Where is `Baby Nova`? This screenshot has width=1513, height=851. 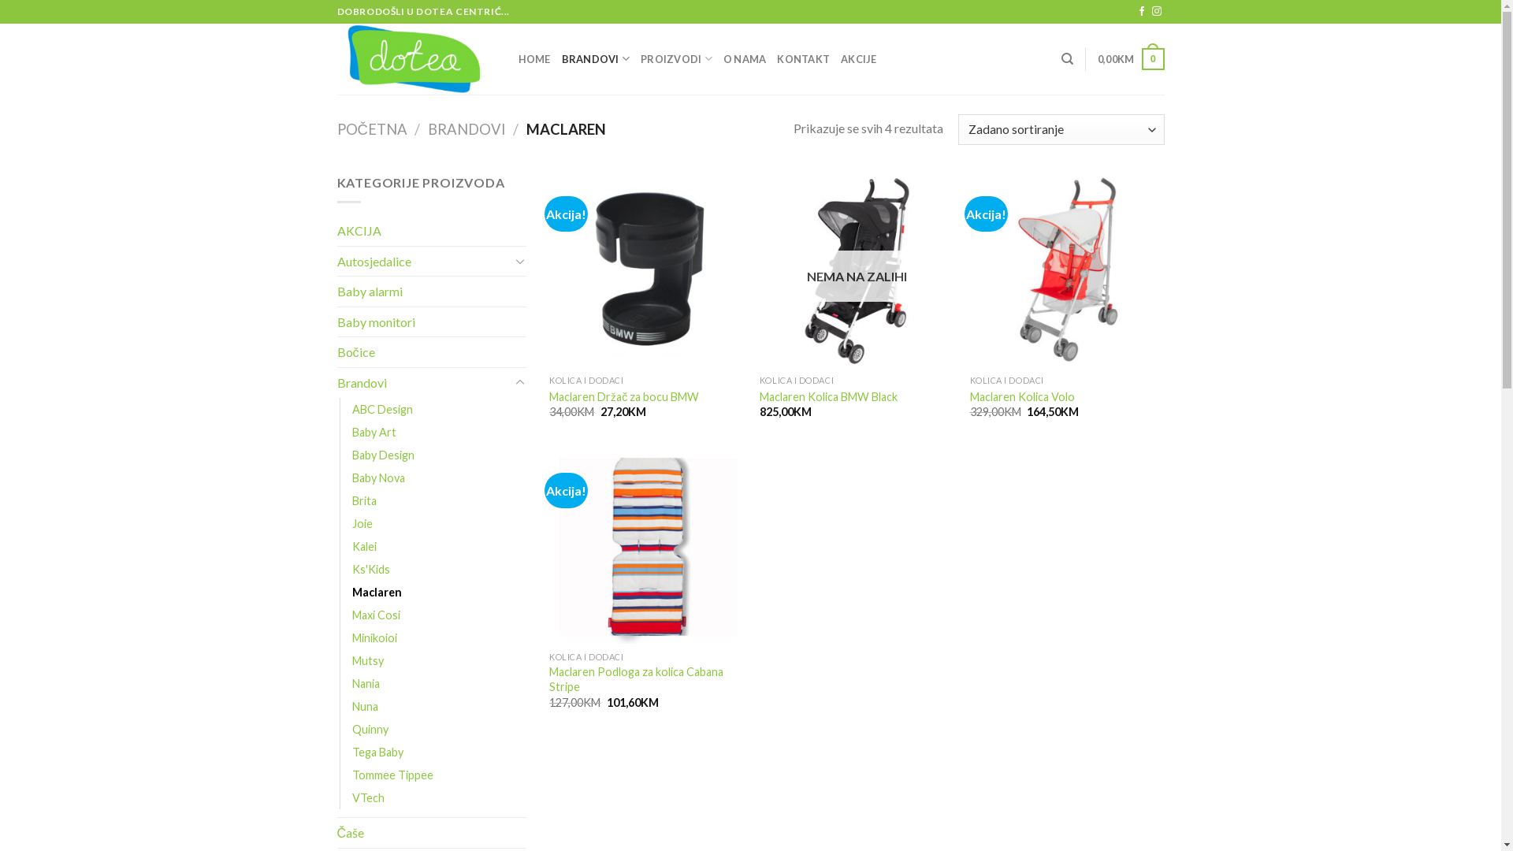
Baby Nova is located at coordinates (378, 478).